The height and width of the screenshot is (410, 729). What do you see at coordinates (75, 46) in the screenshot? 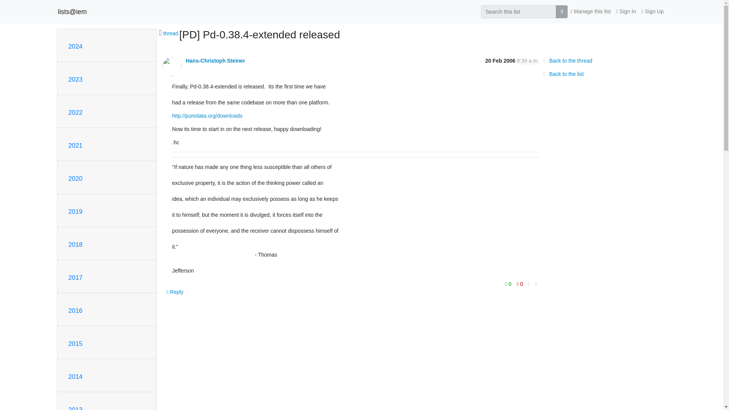
I see `2024` at bounding box center [75, 46].